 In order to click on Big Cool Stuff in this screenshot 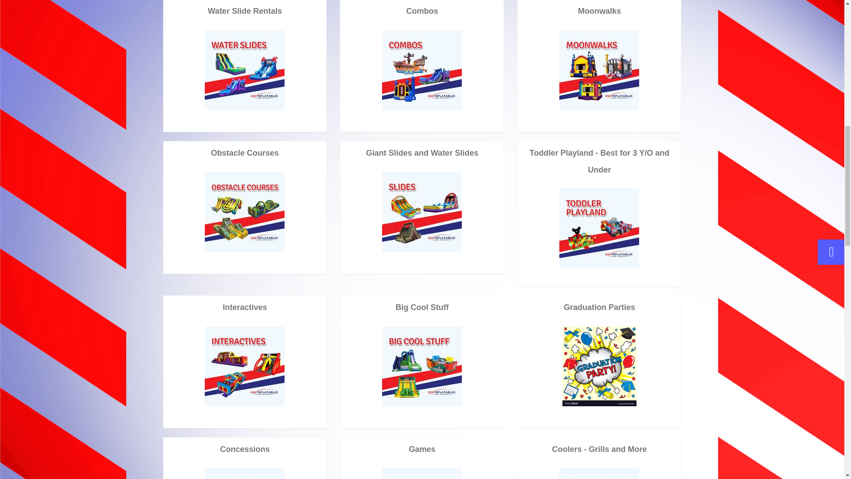, I will do `click(422, 366)`.